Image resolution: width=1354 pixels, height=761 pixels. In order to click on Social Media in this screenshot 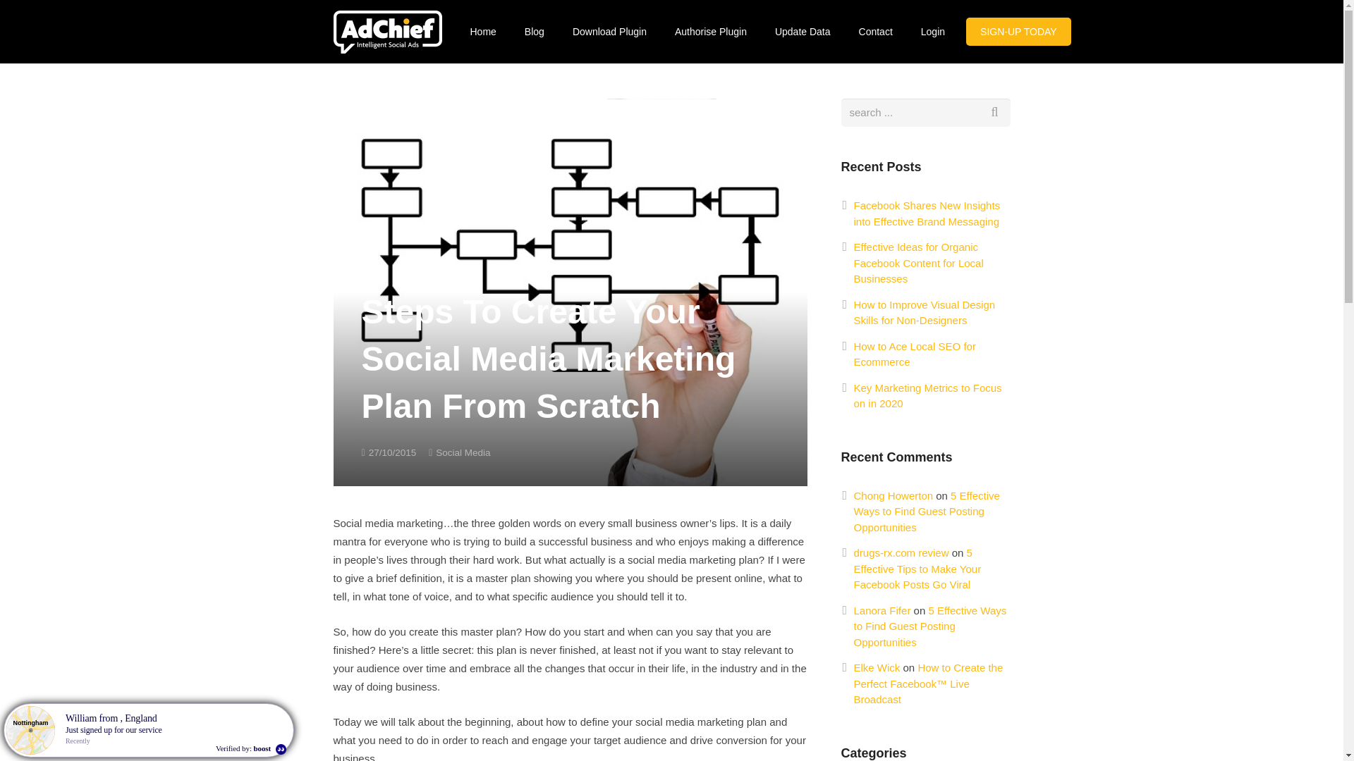, I will do `click(463, 452)`.